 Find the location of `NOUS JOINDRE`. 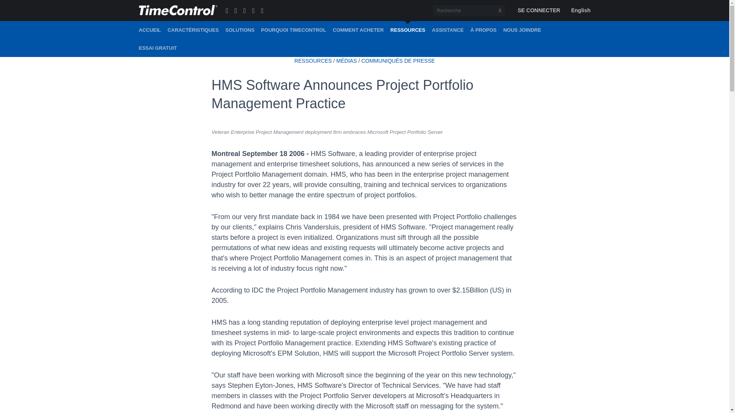

NOUS JOINDRE is located at coordinates (522, 30).